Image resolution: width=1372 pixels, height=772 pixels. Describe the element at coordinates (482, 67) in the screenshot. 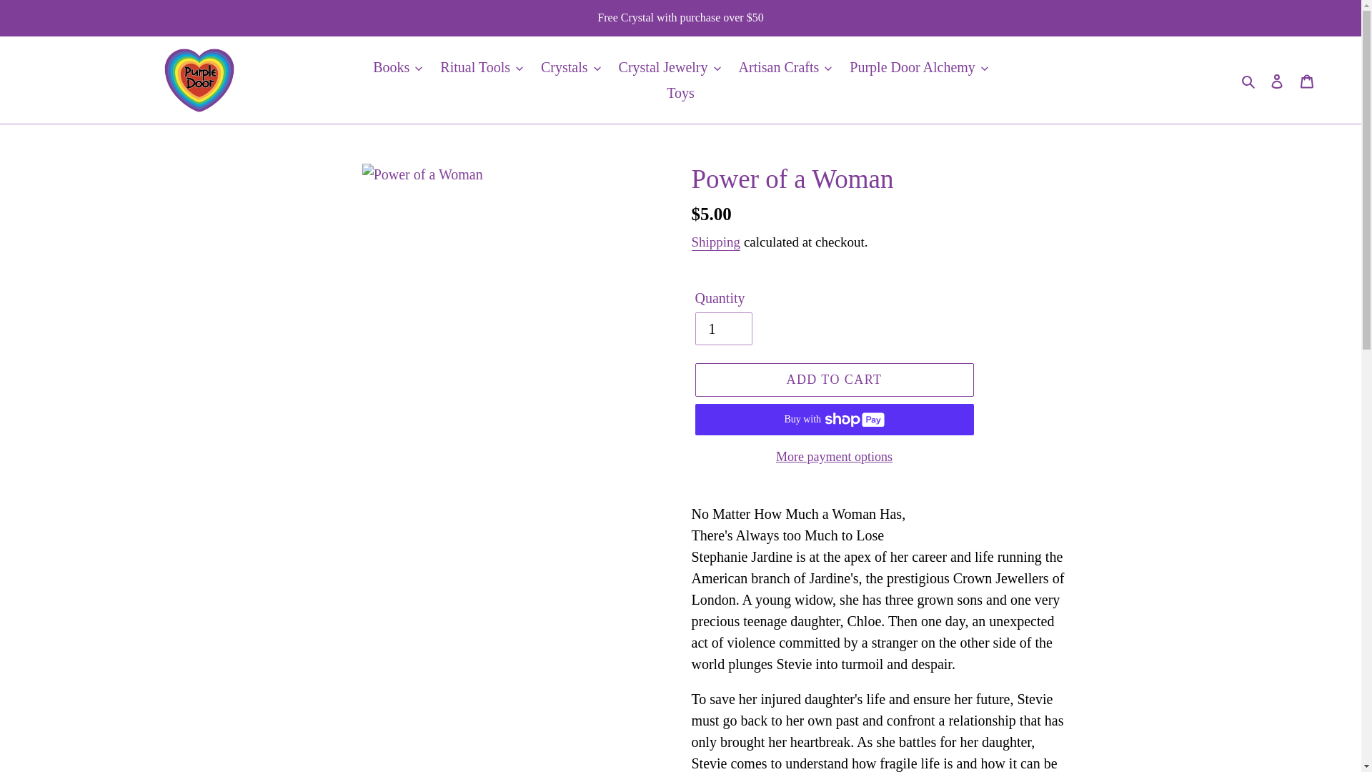

I see `Ritual Tools` at that location.